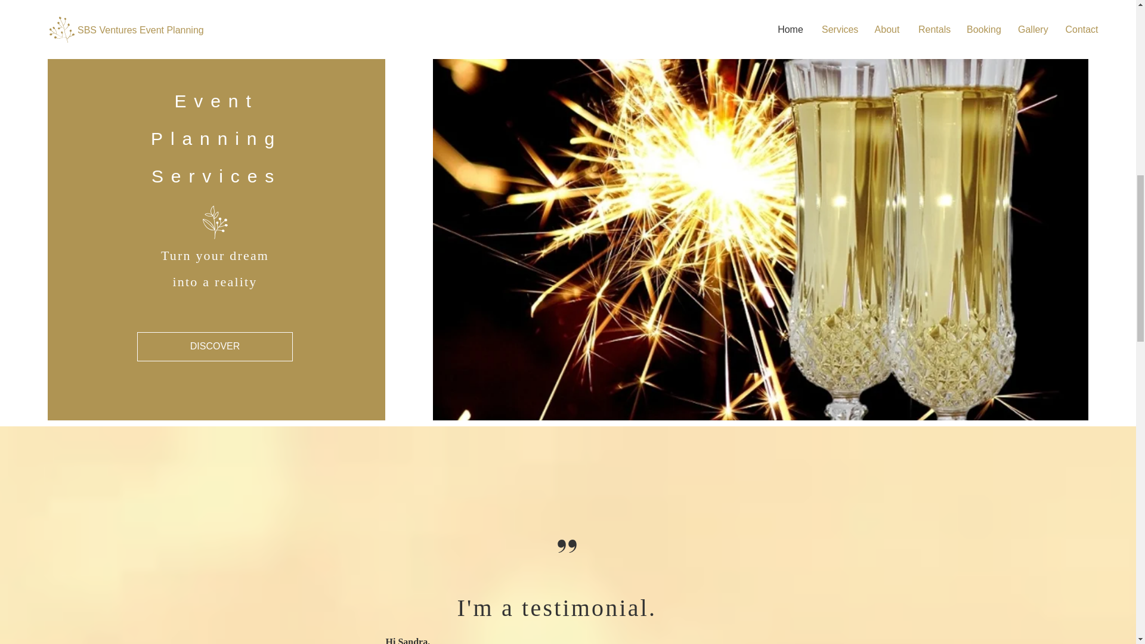 This screenshot has height=644, width=1145. I want to click on DISCOVER, so click(215, 346).